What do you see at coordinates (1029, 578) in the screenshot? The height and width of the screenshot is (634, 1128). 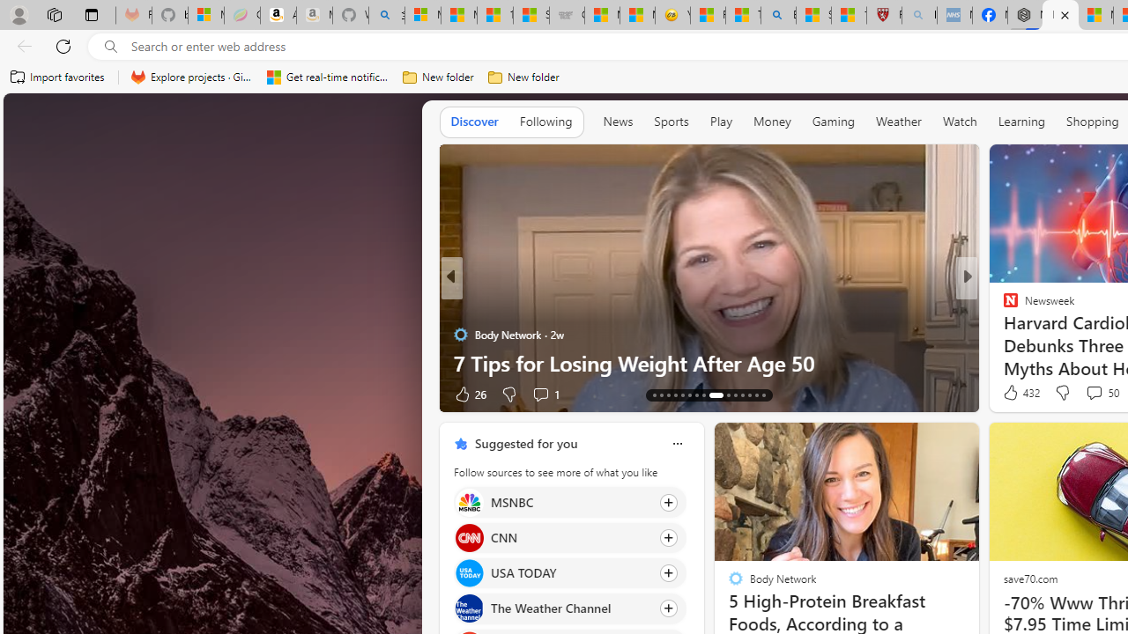 I see `save70.com` at bounding box center [1029, 578].